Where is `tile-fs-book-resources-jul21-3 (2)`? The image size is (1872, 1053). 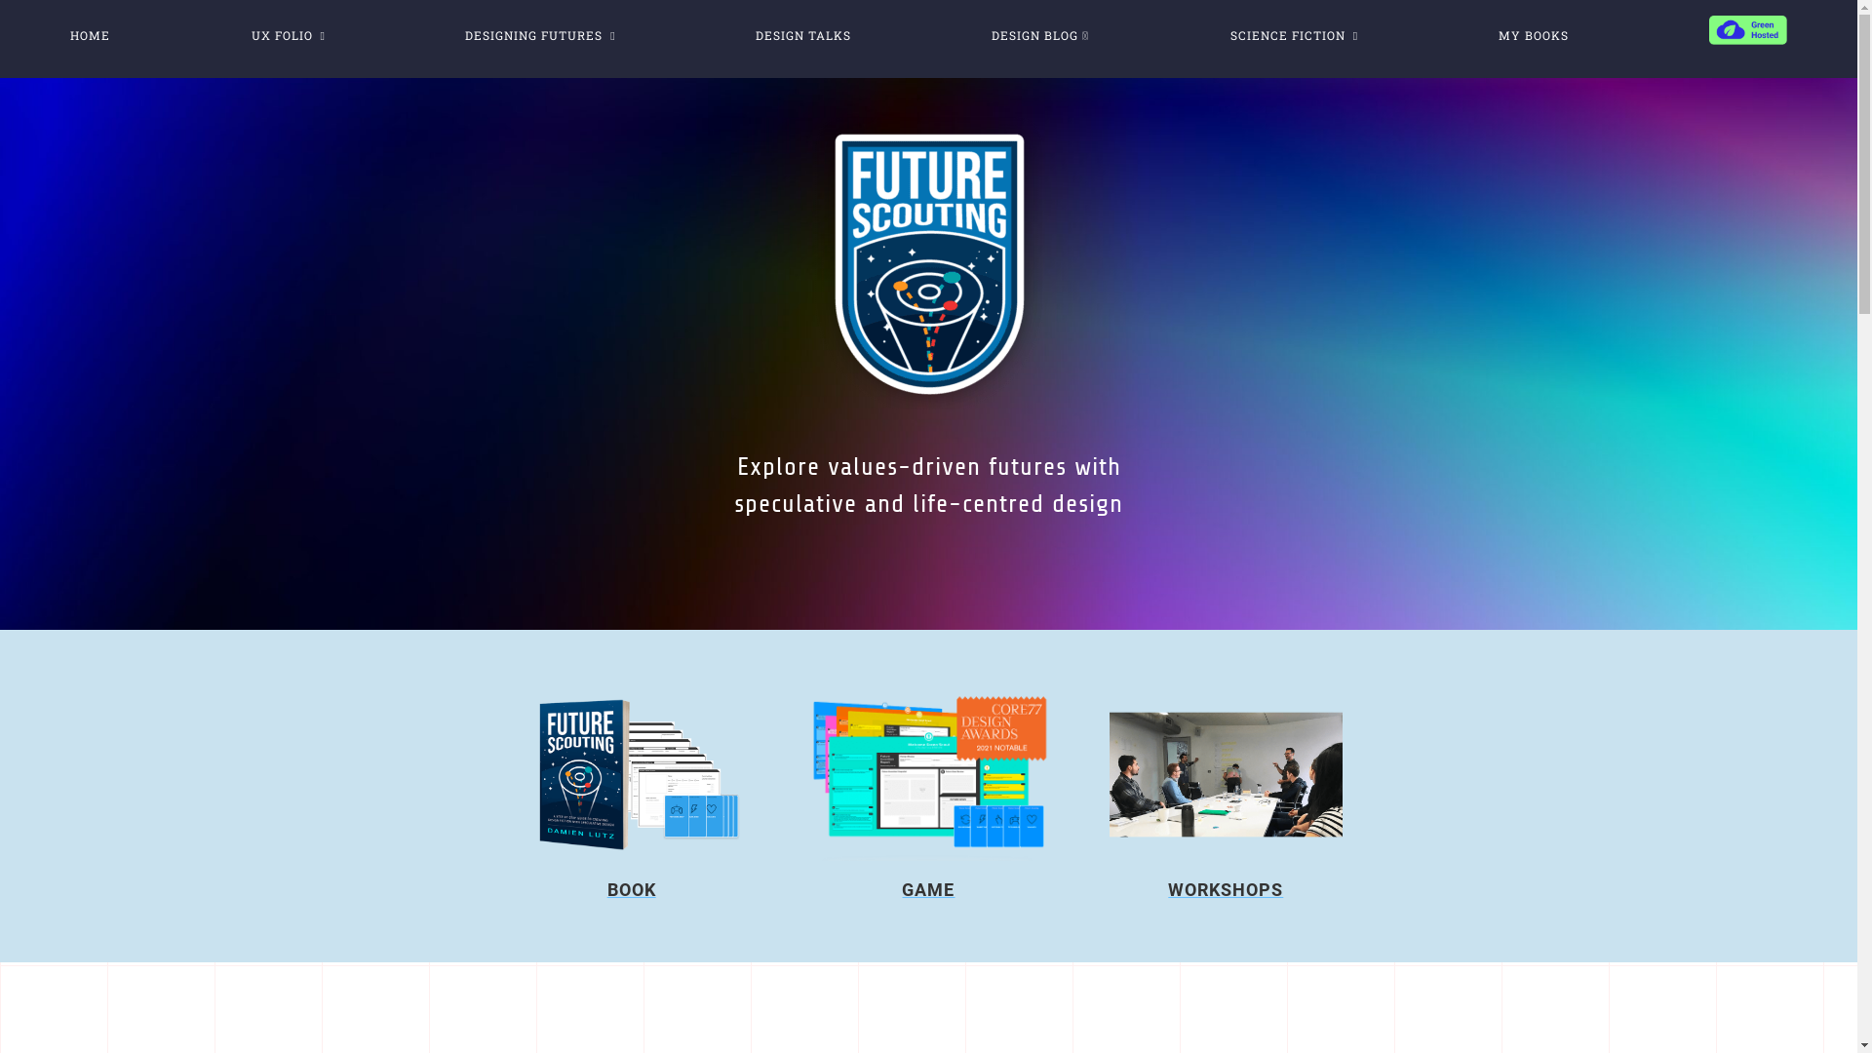 tile-fs-book-resources-jul21-3 (2) is located at coordinates (632, 774).